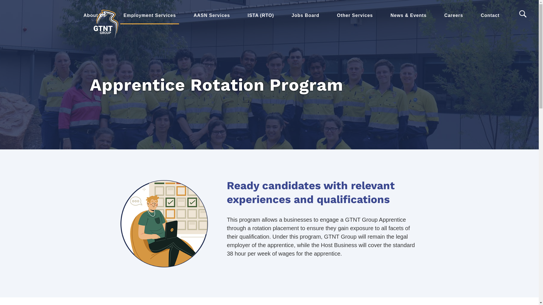 The image size is (543, 305). Describe the element at coordinates (409, 16) in the screenshot. I see `News & Events` at that location.